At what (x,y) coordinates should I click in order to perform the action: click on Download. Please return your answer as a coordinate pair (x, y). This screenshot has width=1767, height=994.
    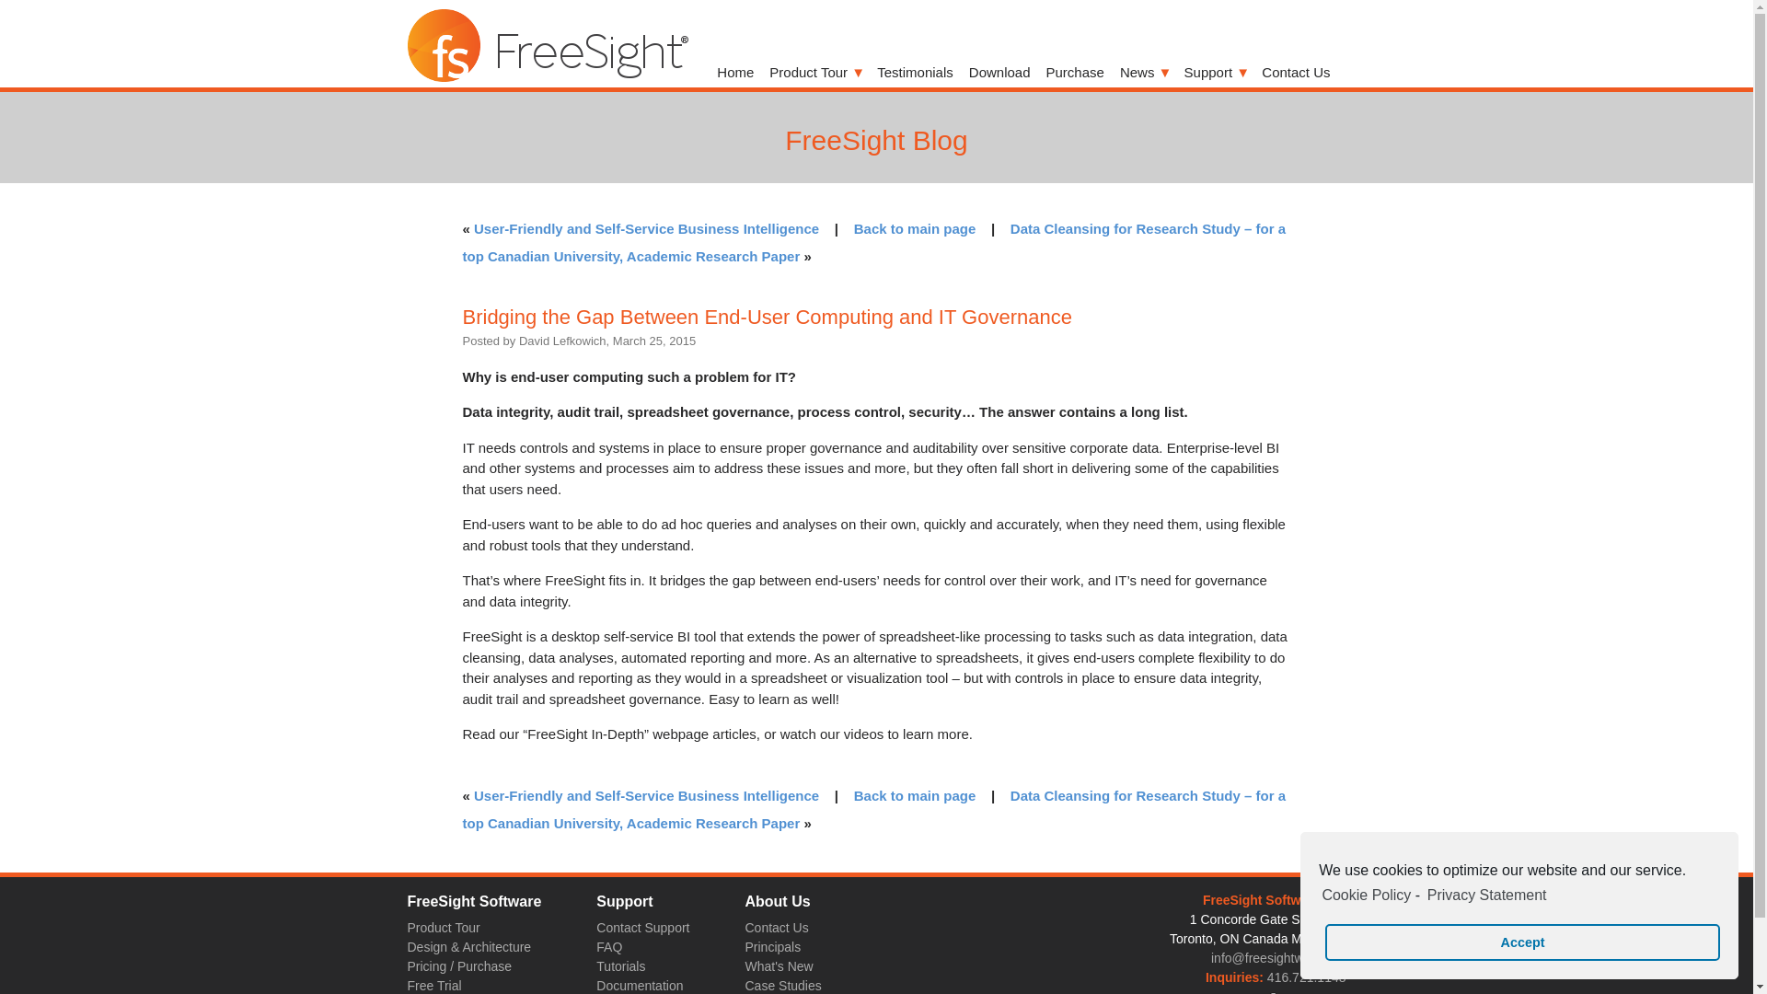
    Looking at the image, I should click on (999, 73).